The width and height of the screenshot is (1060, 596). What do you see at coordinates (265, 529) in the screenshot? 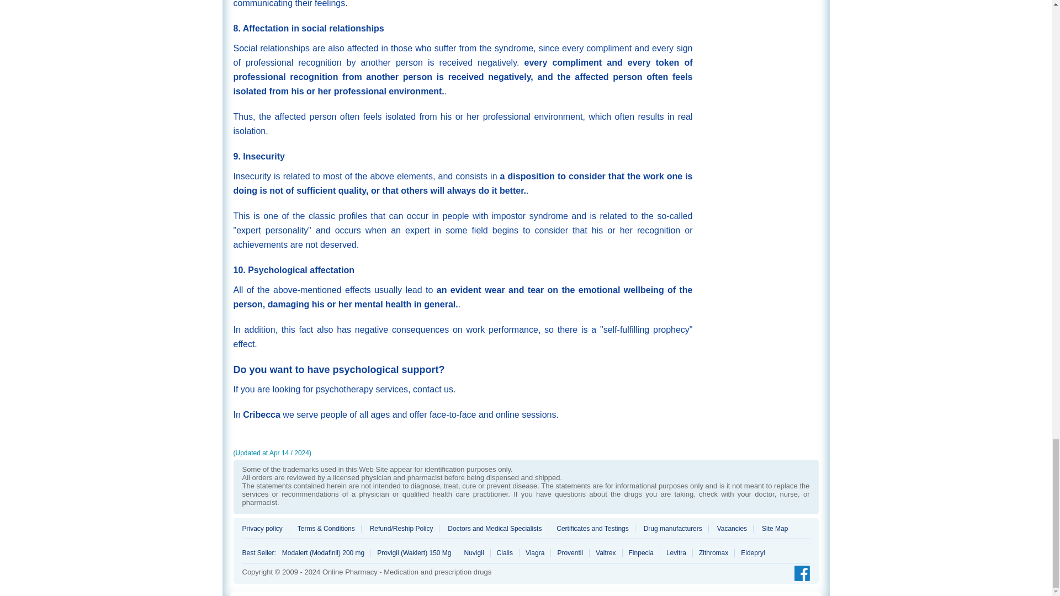
I see `Privacy policy` at bounding box center [265, 529].